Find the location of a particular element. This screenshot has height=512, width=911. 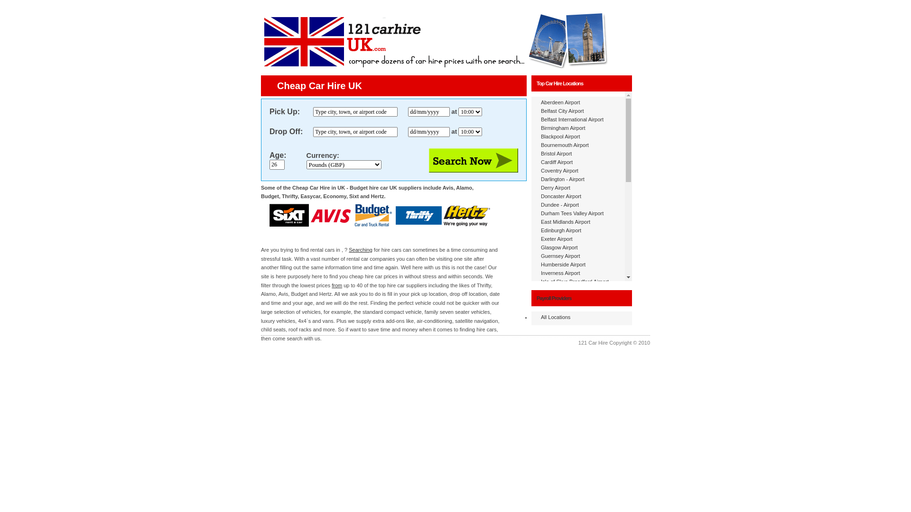

London - Heathrow Airport is located at coordinates (571, 350).